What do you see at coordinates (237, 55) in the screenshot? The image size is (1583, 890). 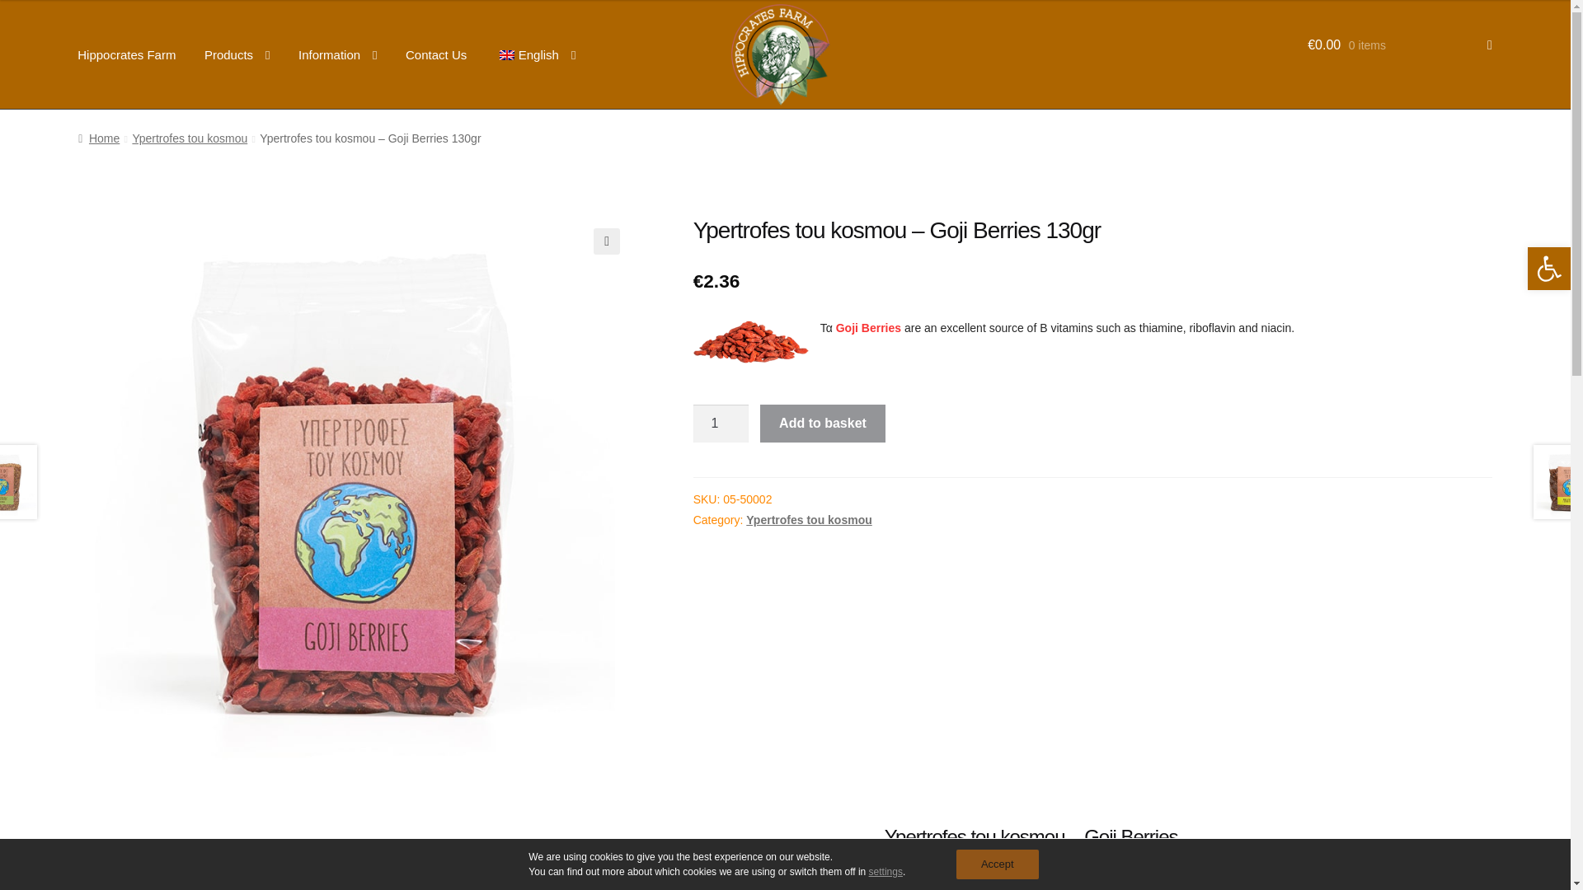 I see `Products` at bounding box center [237, 55].